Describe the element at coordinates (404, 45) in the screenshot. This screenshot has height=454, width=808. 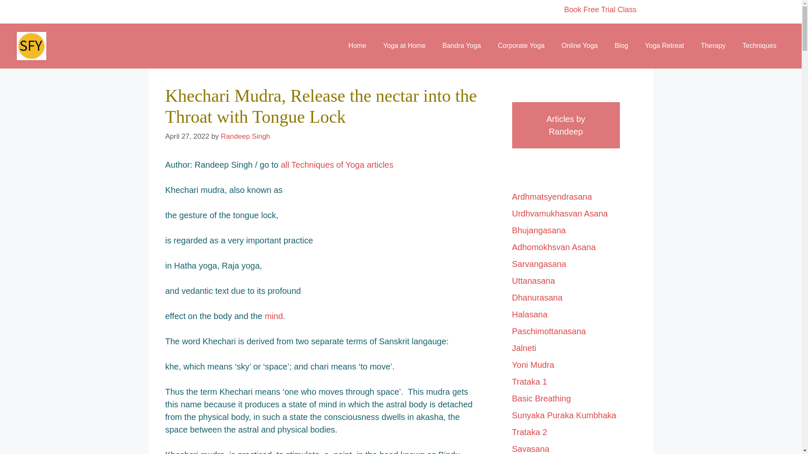
I see `Yoga at Home` at that location.